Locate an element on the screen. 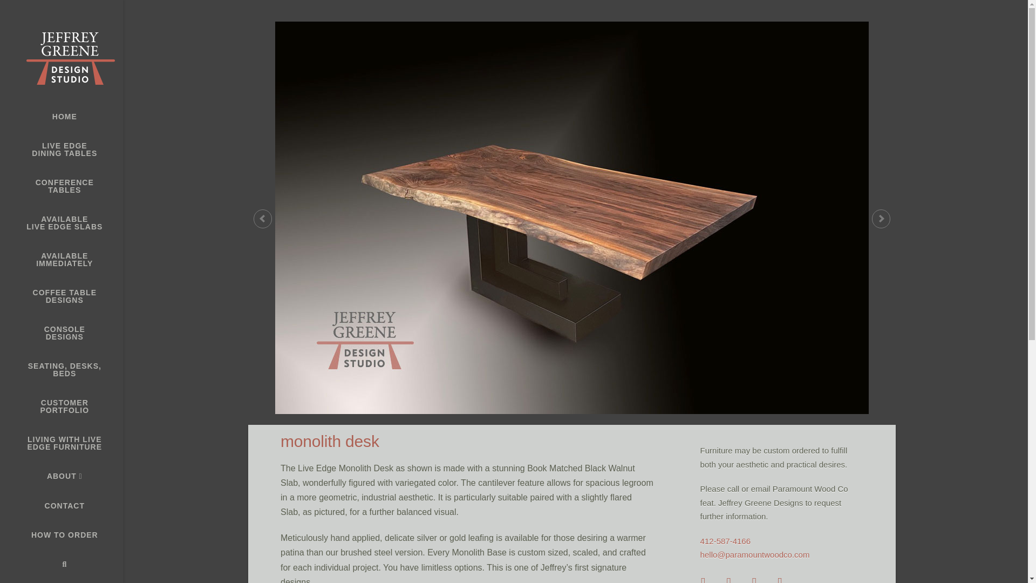 The width and height of the screenshot is (1036, 583). CONSOLE DESIGNS is located at coordinates (790, 577).